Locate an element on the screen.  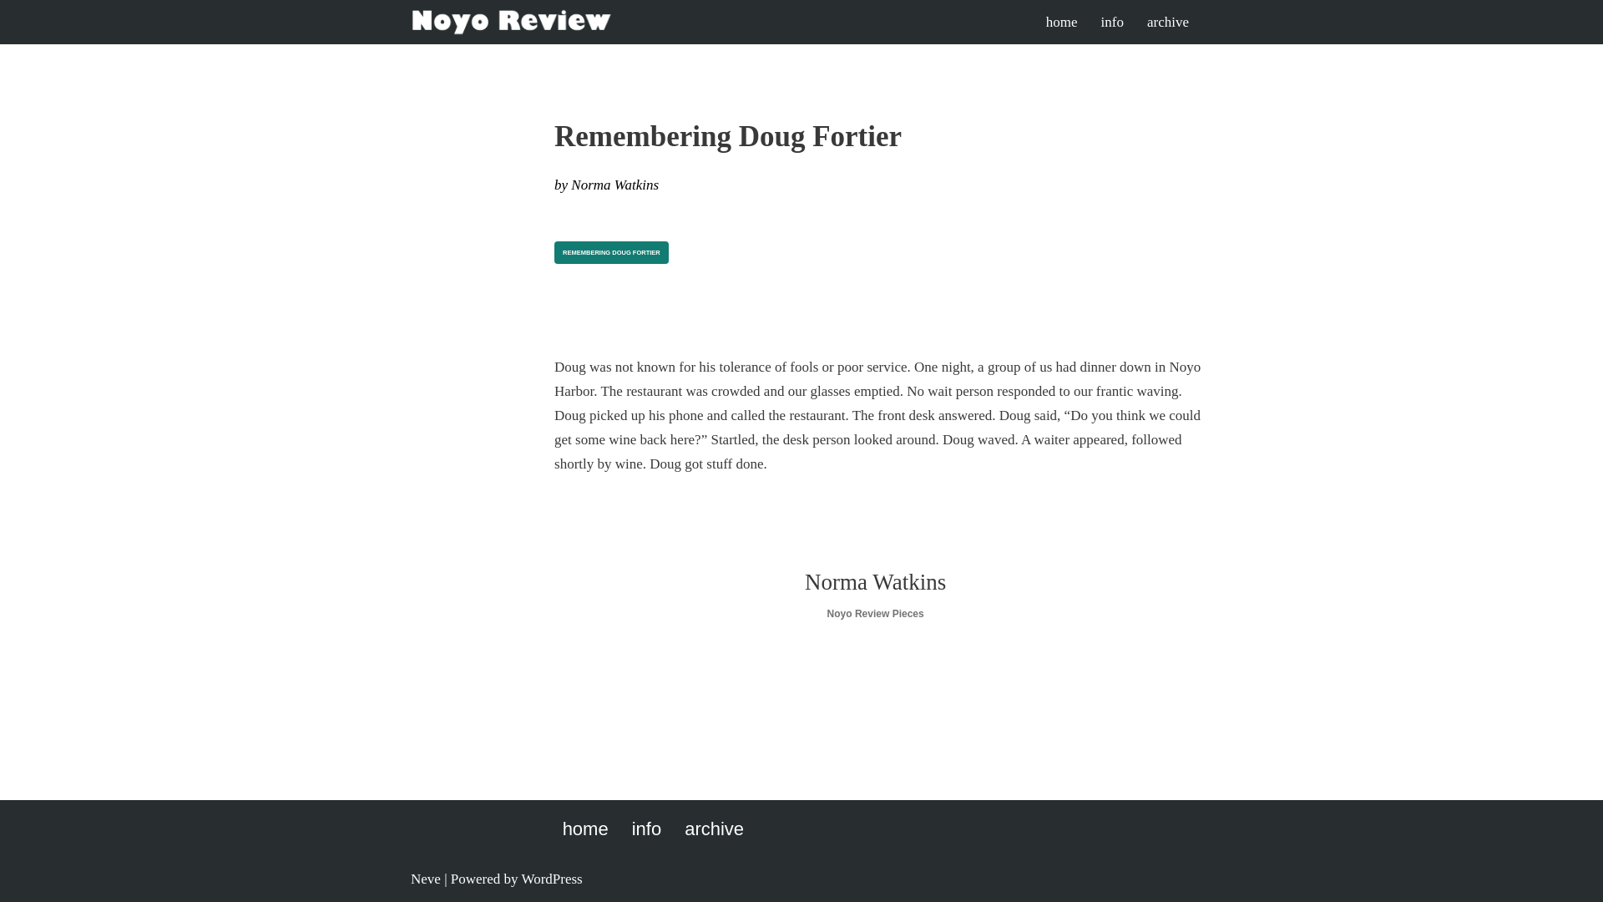
Norma Watkins is located at coordinates (614, 185).